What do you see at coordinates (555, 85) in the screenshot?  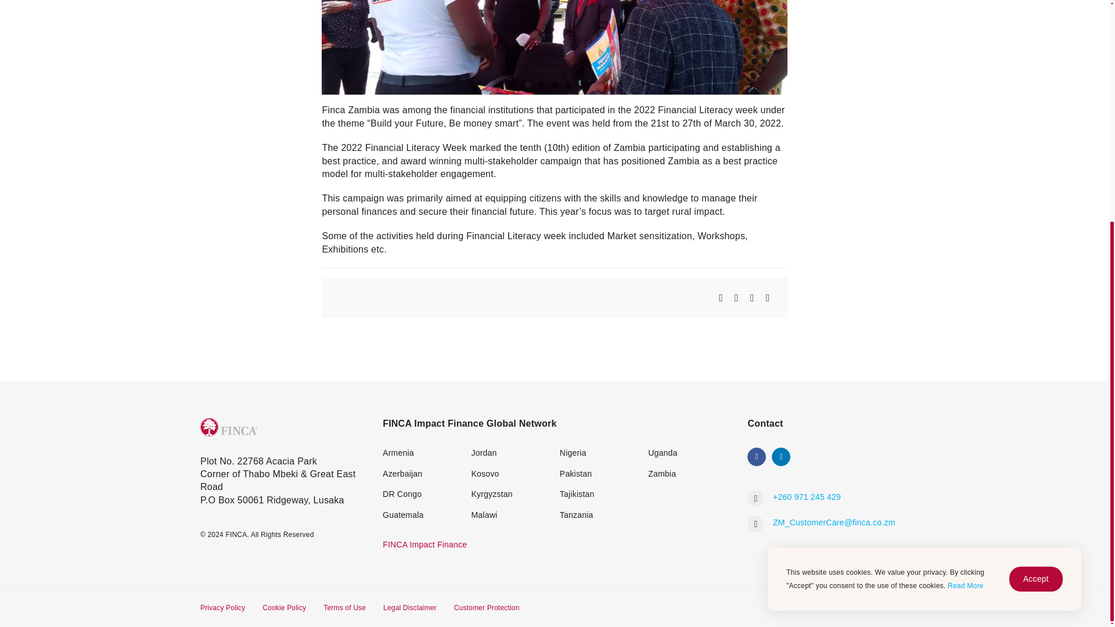 I see `3` at bounding box center [555, 85].